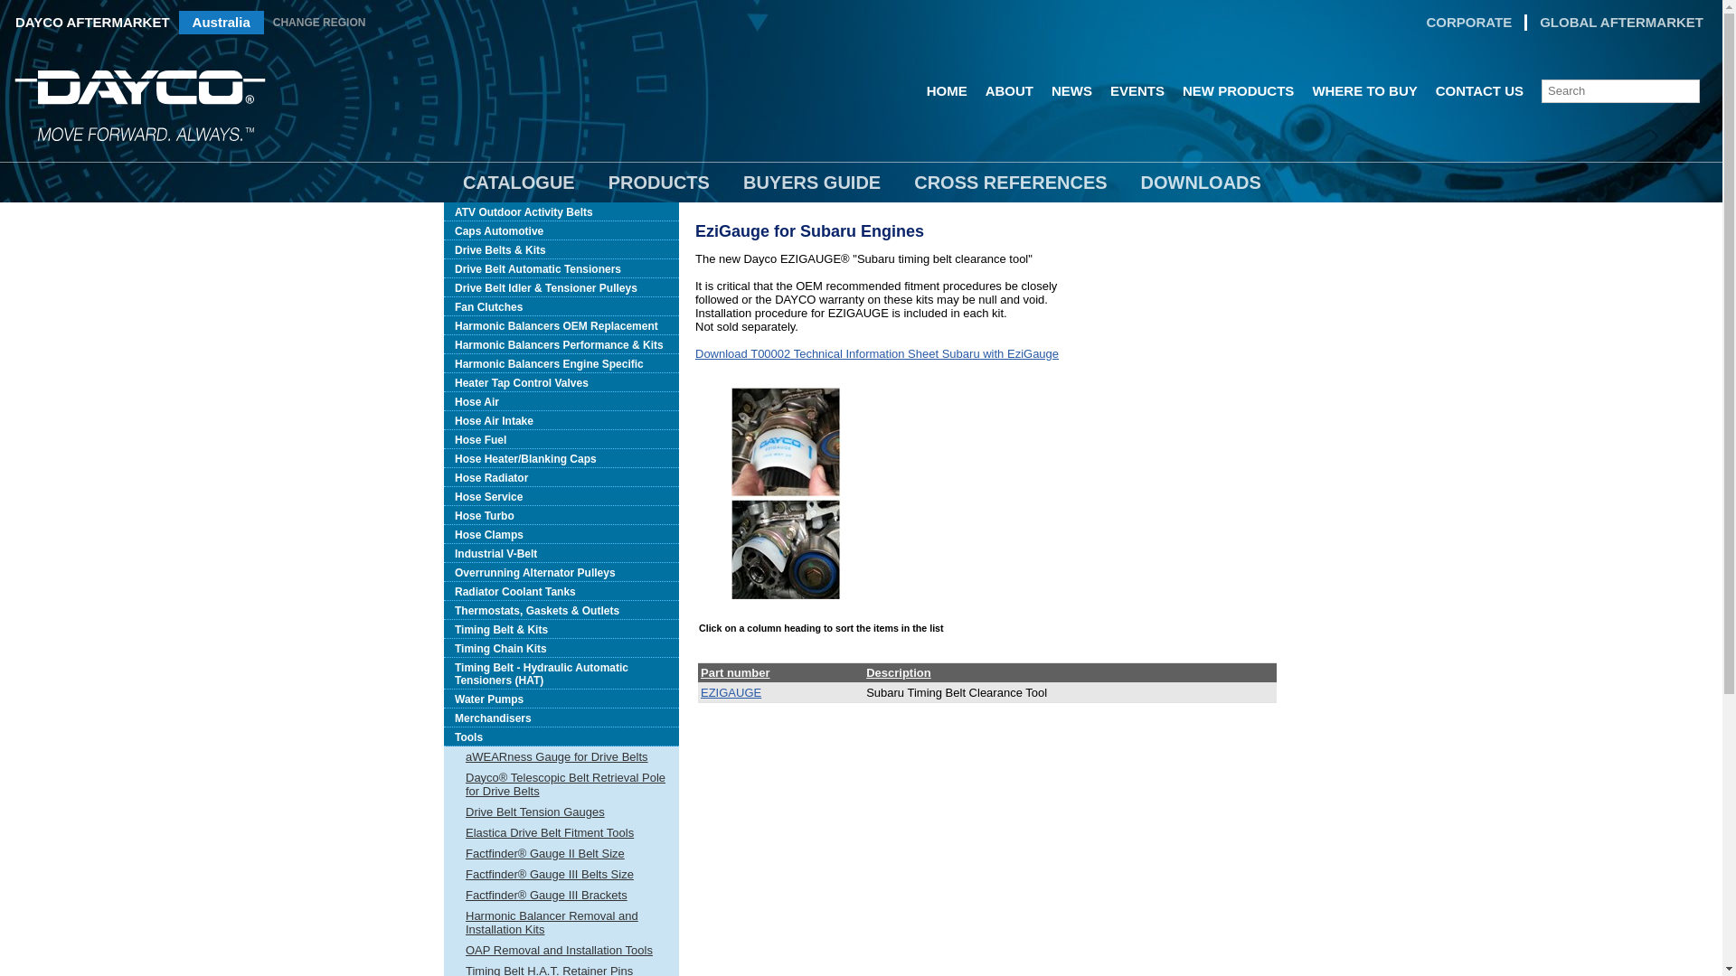 The height and width of the screenshot is (976, 1736). What do you see at coordinates (561, 439) in the screenshot?
I see `Hose Fuel` at bounding box center [561, 439].